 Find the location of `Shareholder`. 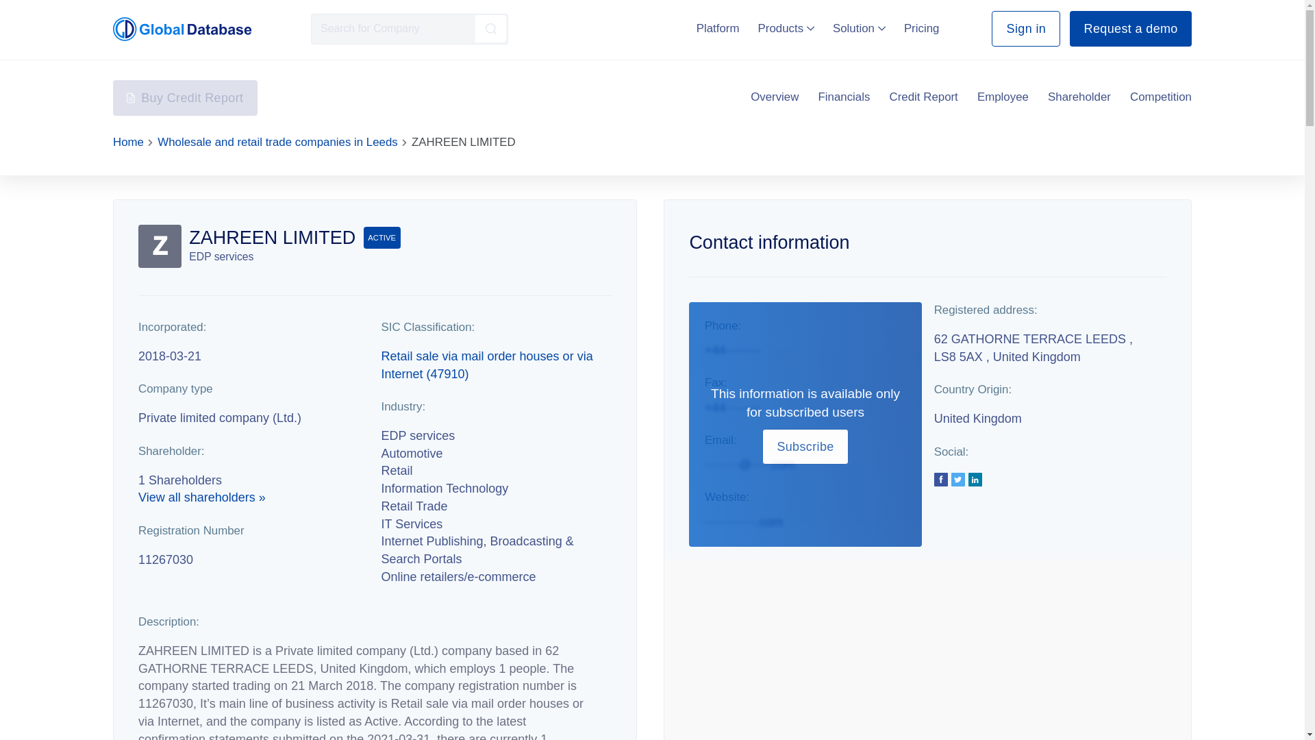

Shareholder is located at coordinates (1079, 97).